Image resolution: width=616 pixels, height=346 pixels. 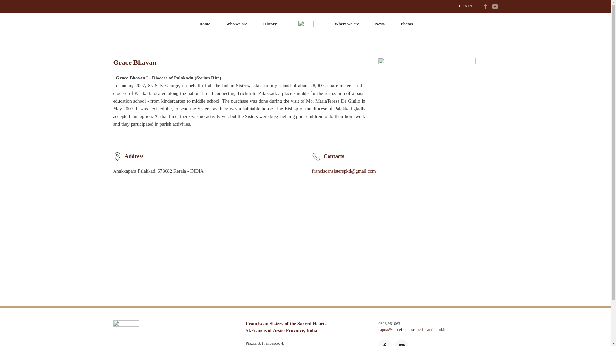 I want to click on Home, so click(x=204, y=24).